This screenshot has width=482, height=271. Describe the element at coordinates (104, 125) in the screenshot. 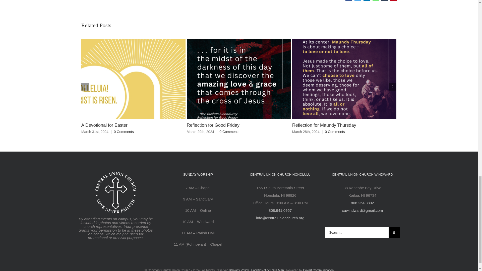

I see `A Devotional for Easter` at that location.